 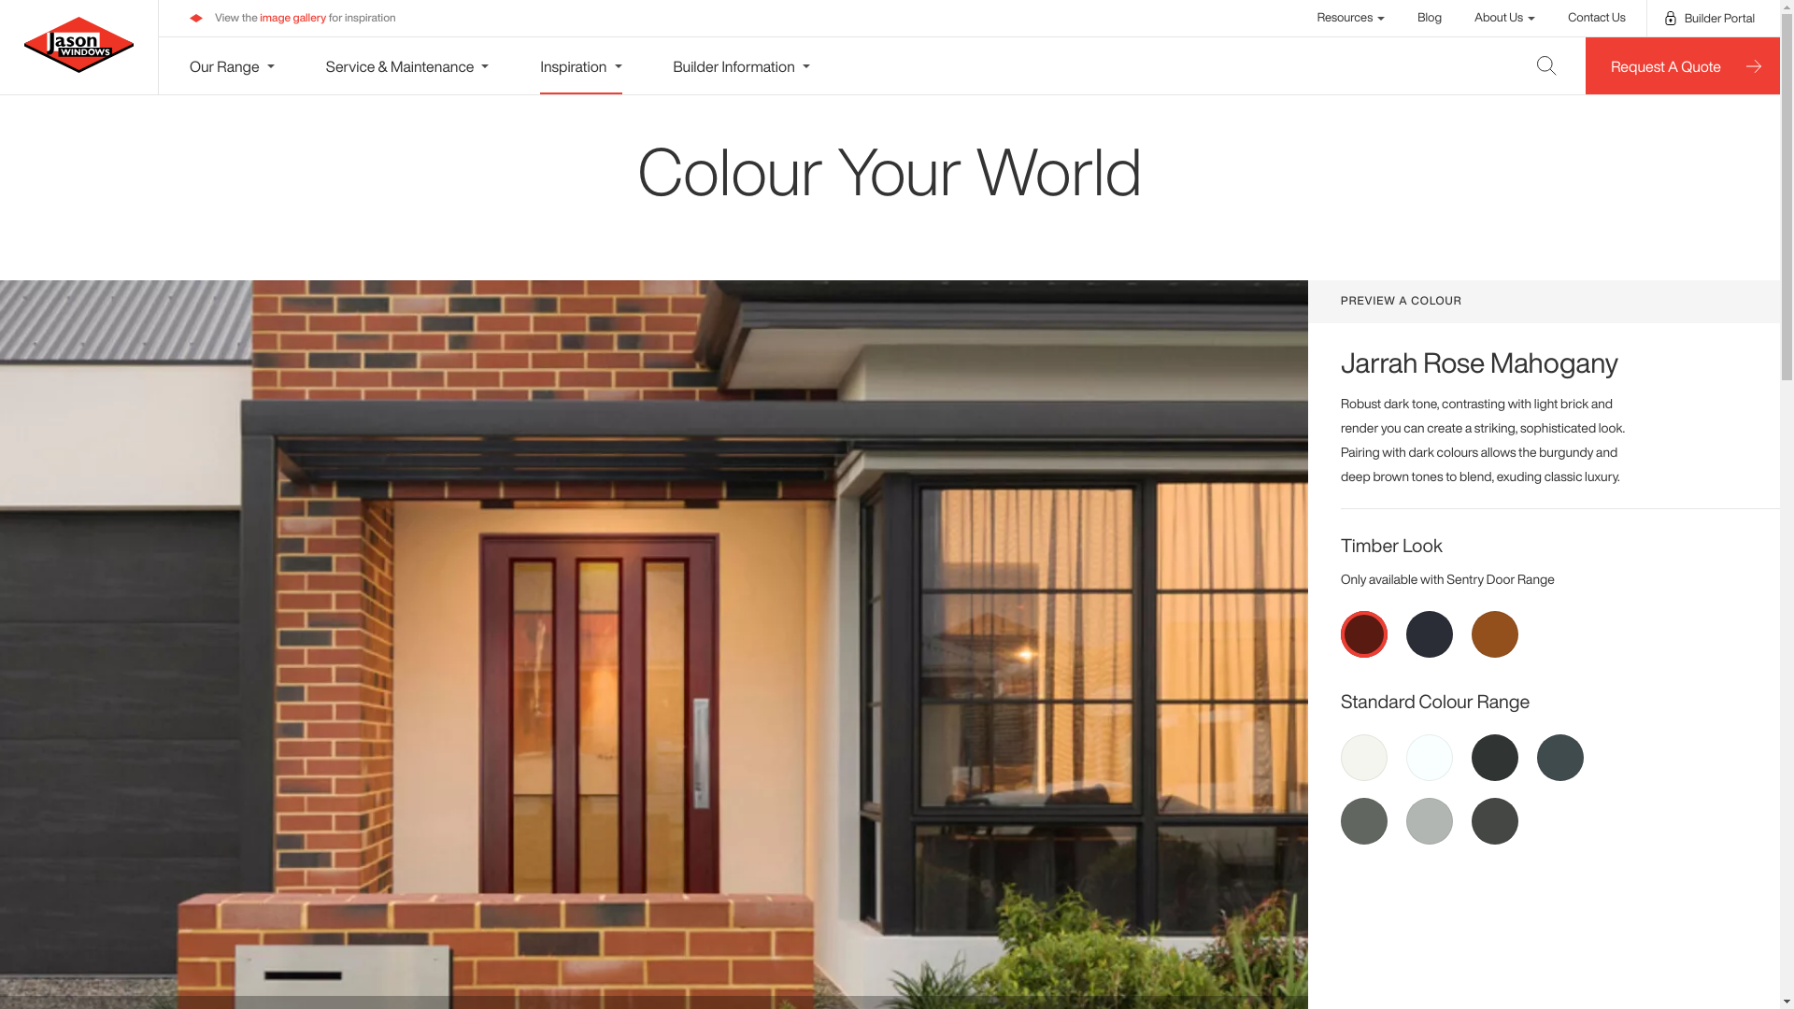 What do you see at coordinates (1364, 758) in the screenshot?
I see `White Lustre` at bounding box center [1364, 758].